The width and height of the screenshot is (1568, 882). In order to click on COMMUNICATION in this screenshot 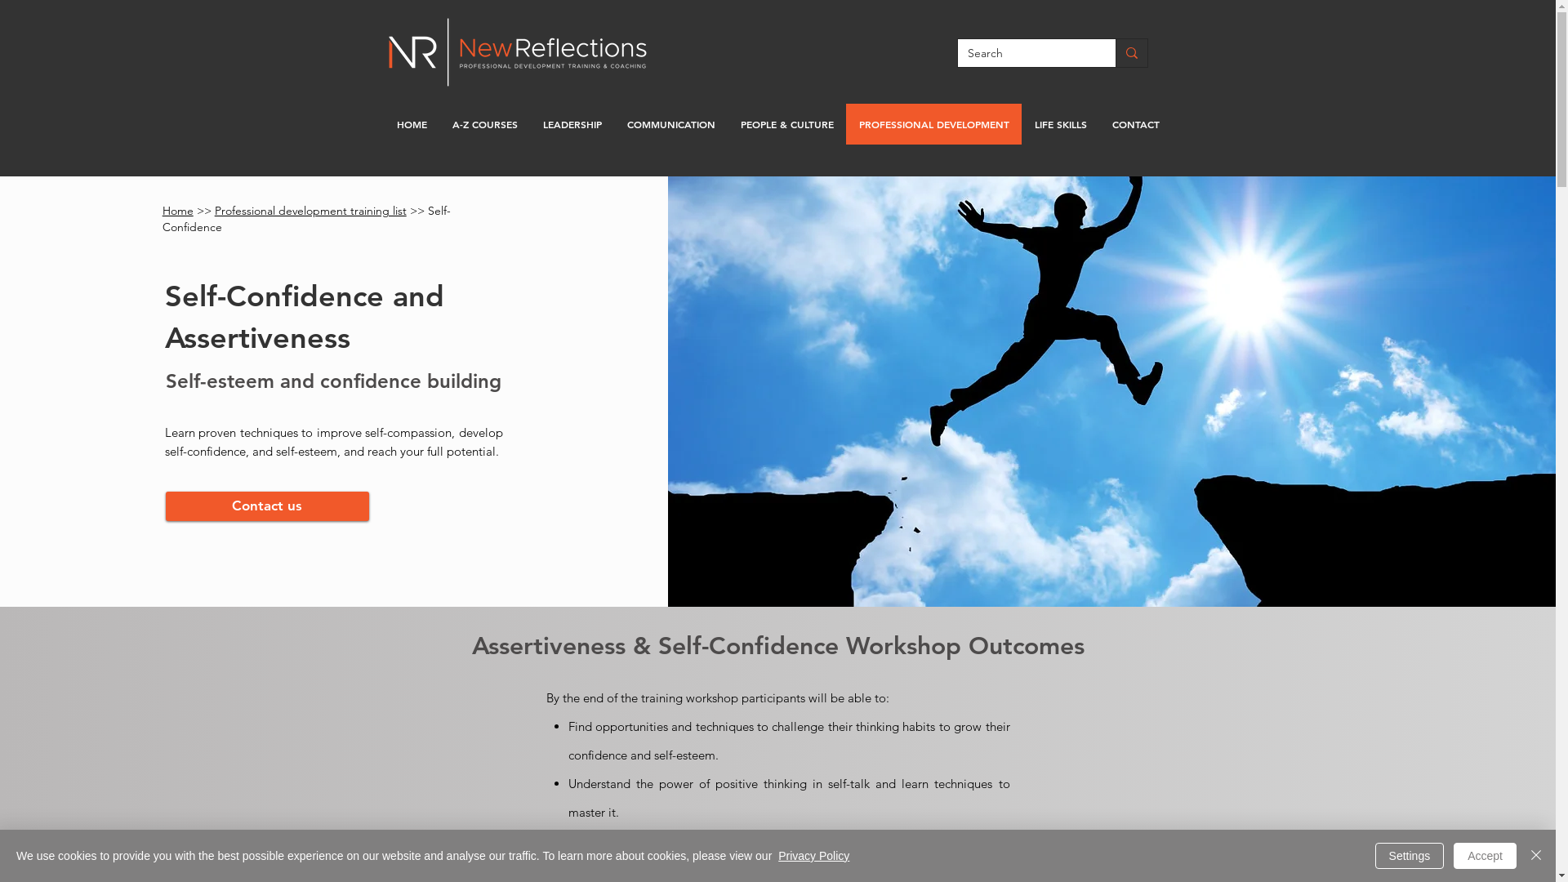, I will do `click(671, 124)`.